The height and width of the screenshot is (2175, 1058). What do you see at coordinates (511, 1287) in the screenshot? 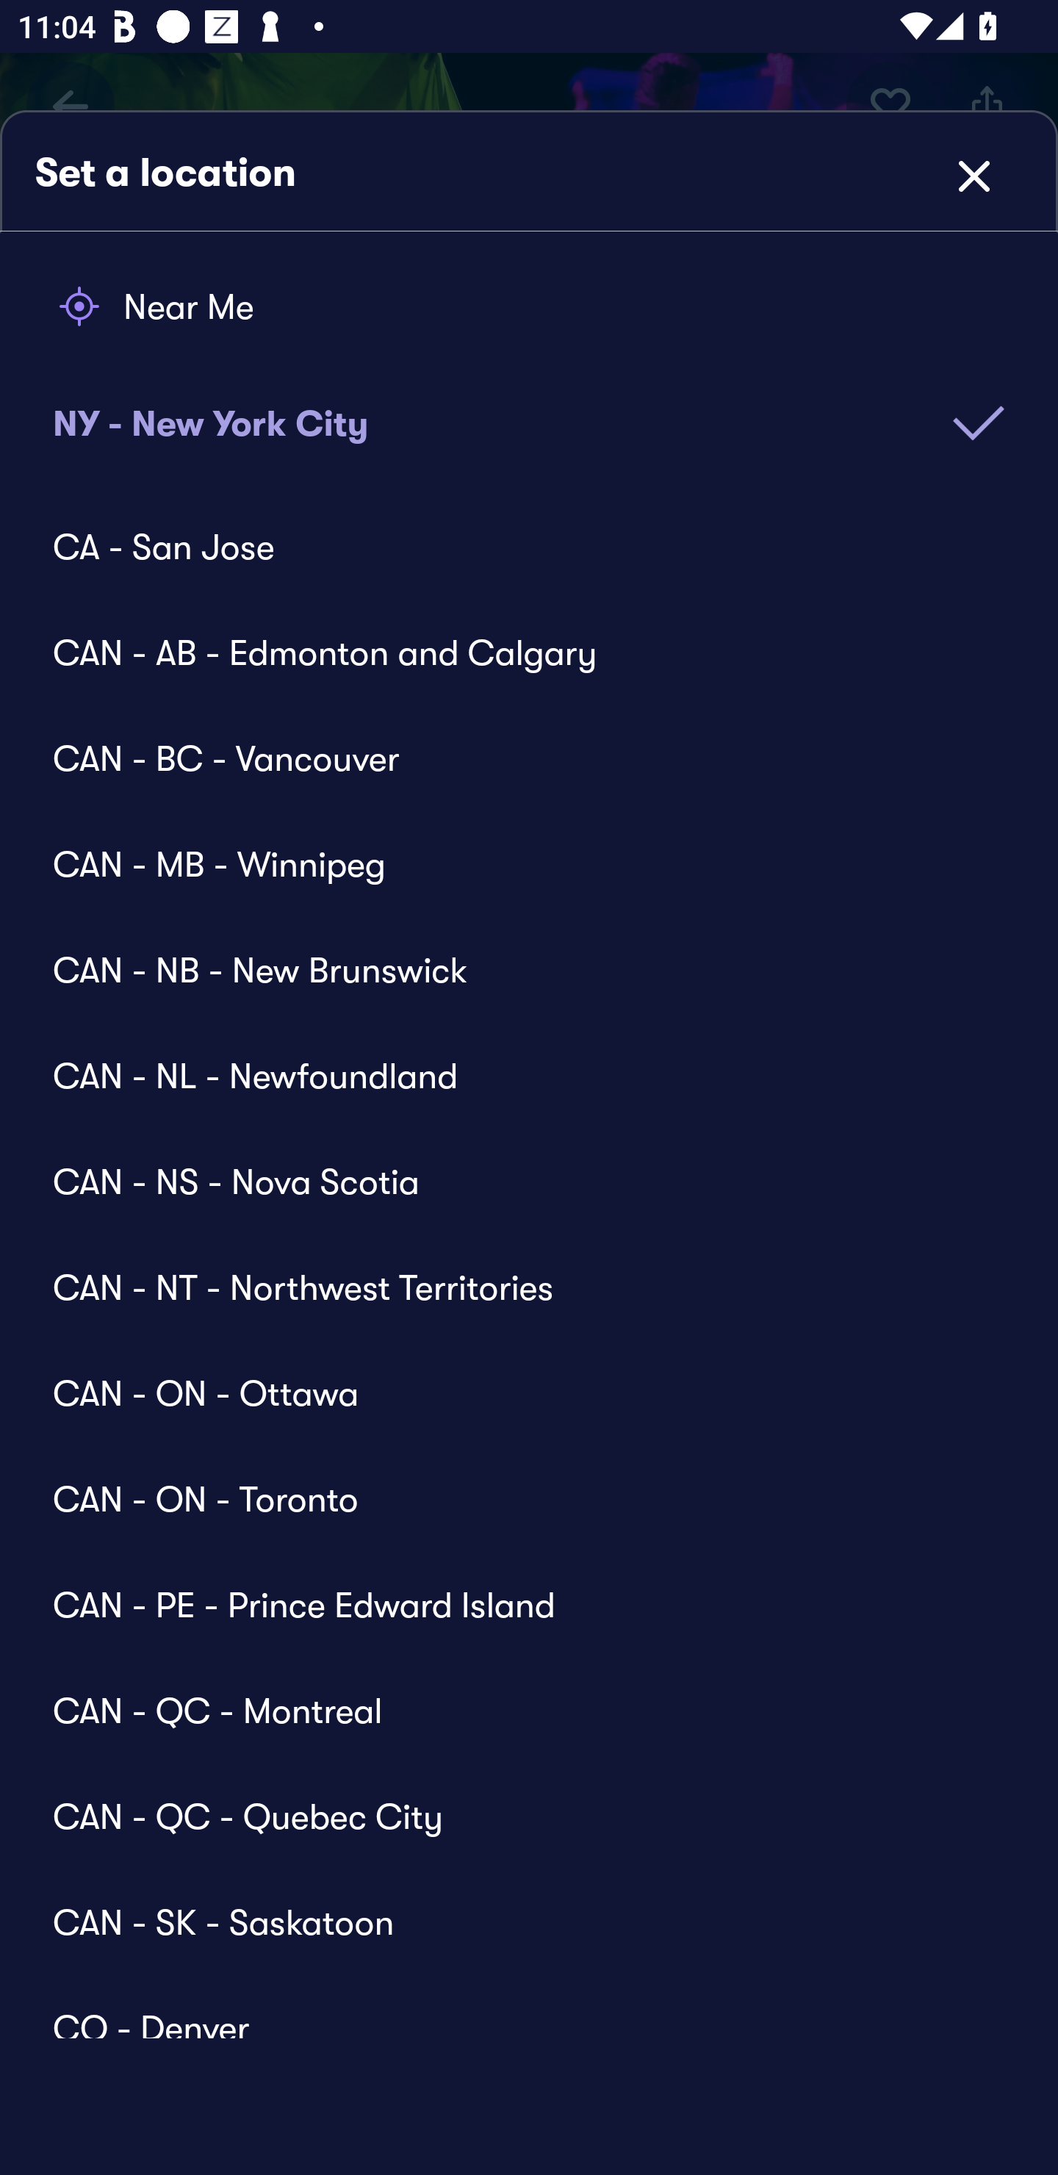
I see `CAN - NT - Northwest Territories` at bounding box center [511, 1287].